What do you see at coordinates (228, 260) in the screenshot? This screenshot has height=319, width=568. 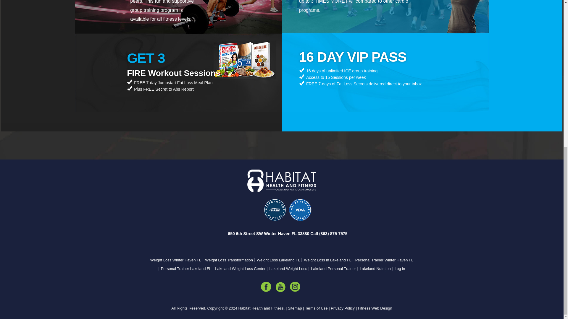 I see `Weight Loss Transformation` at bounding box center [228, 260].